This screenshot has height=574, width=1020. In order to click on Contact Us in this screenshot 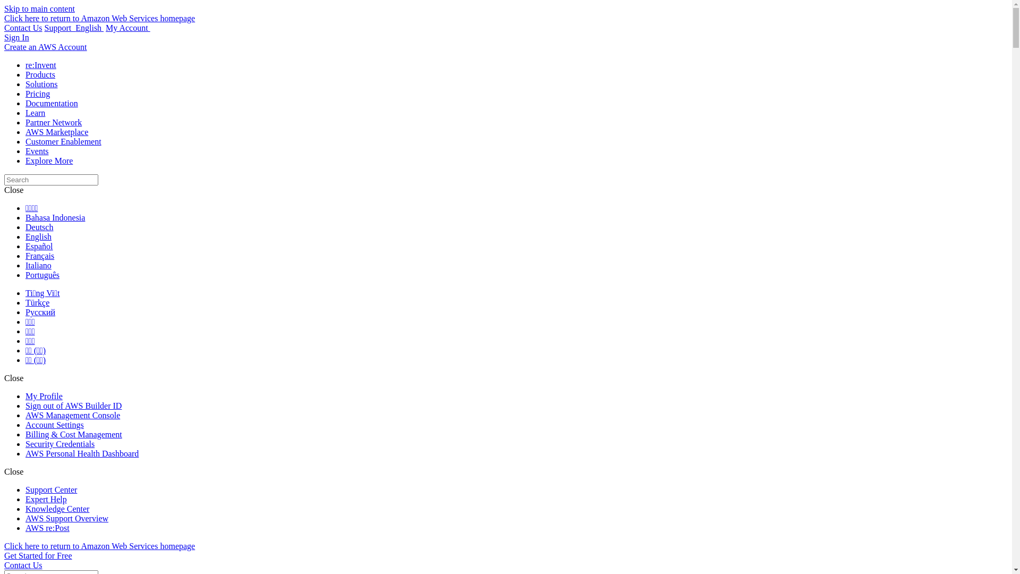, I will do `click(23, 565)`.